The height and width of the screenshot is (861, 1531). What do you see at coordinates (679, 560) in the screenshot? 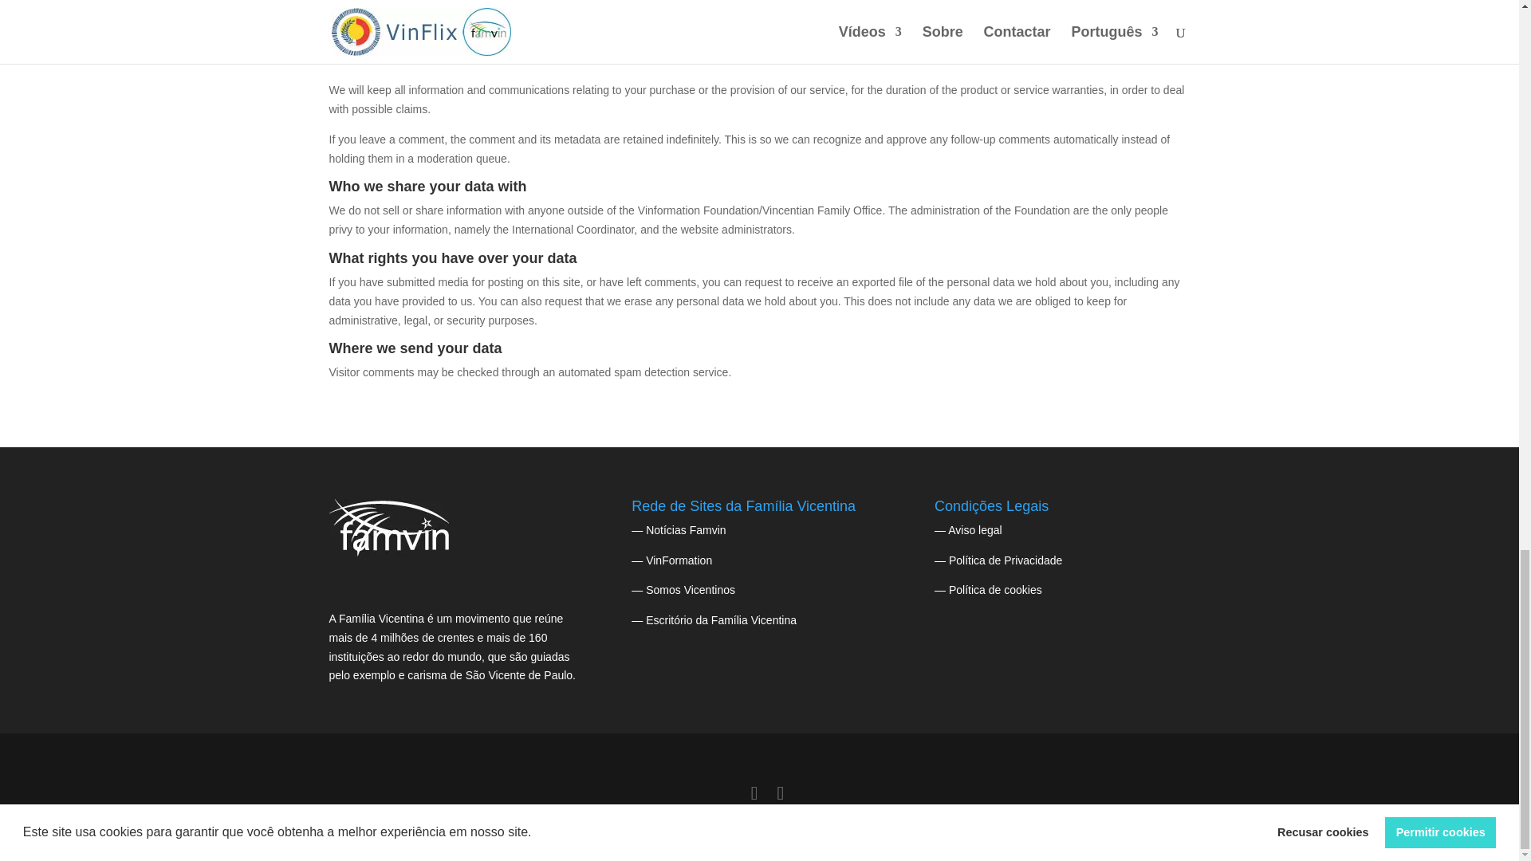
I see `VinFormation` at bounding box center [679, 560].